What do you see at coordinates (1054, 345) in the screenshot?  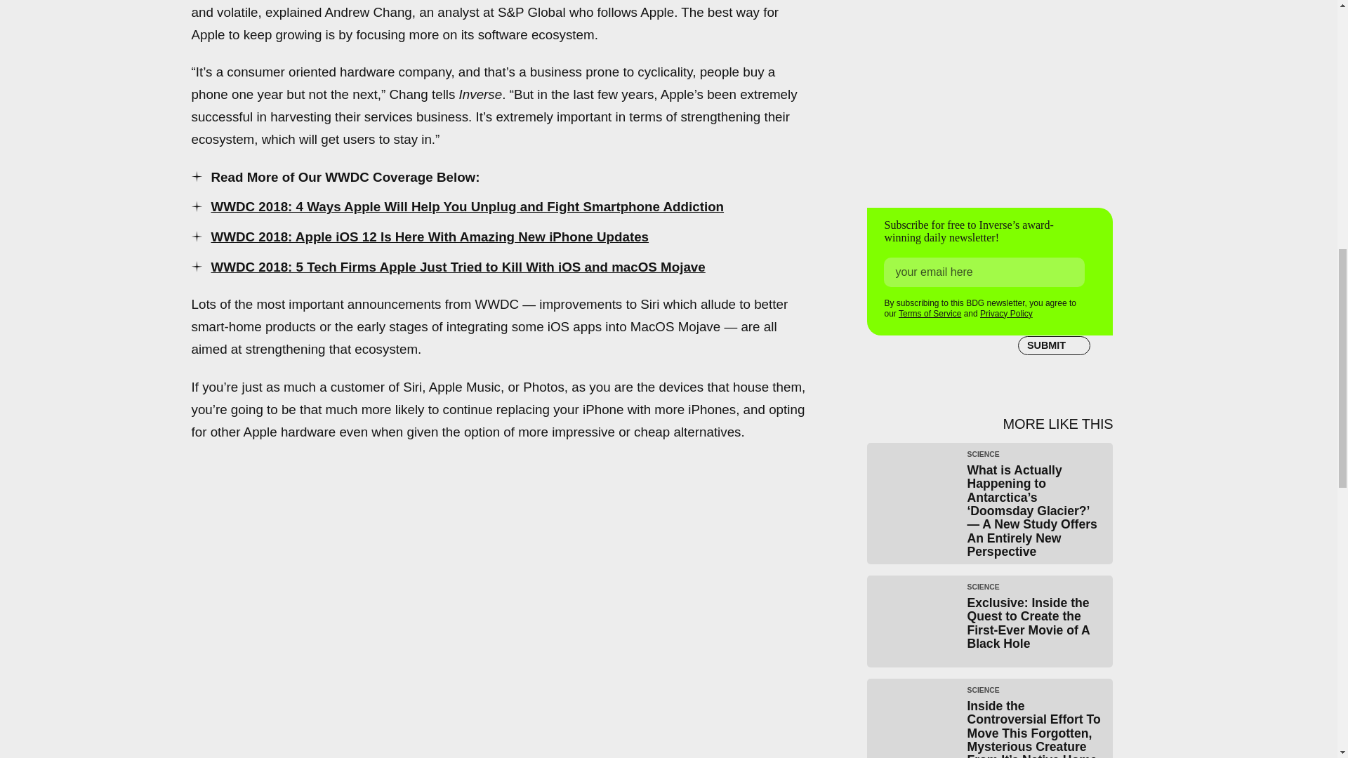 I see `SUBMIT` at bounding box center [1054, 345].